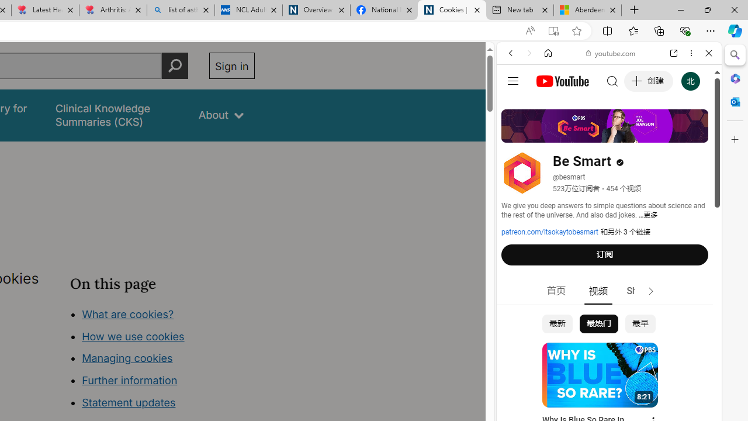 This screenshot has width=748, height=421. Describe the element at coordinates (162, 360) in the screenshot. I see `Class: in-page-nav__list` at that location.